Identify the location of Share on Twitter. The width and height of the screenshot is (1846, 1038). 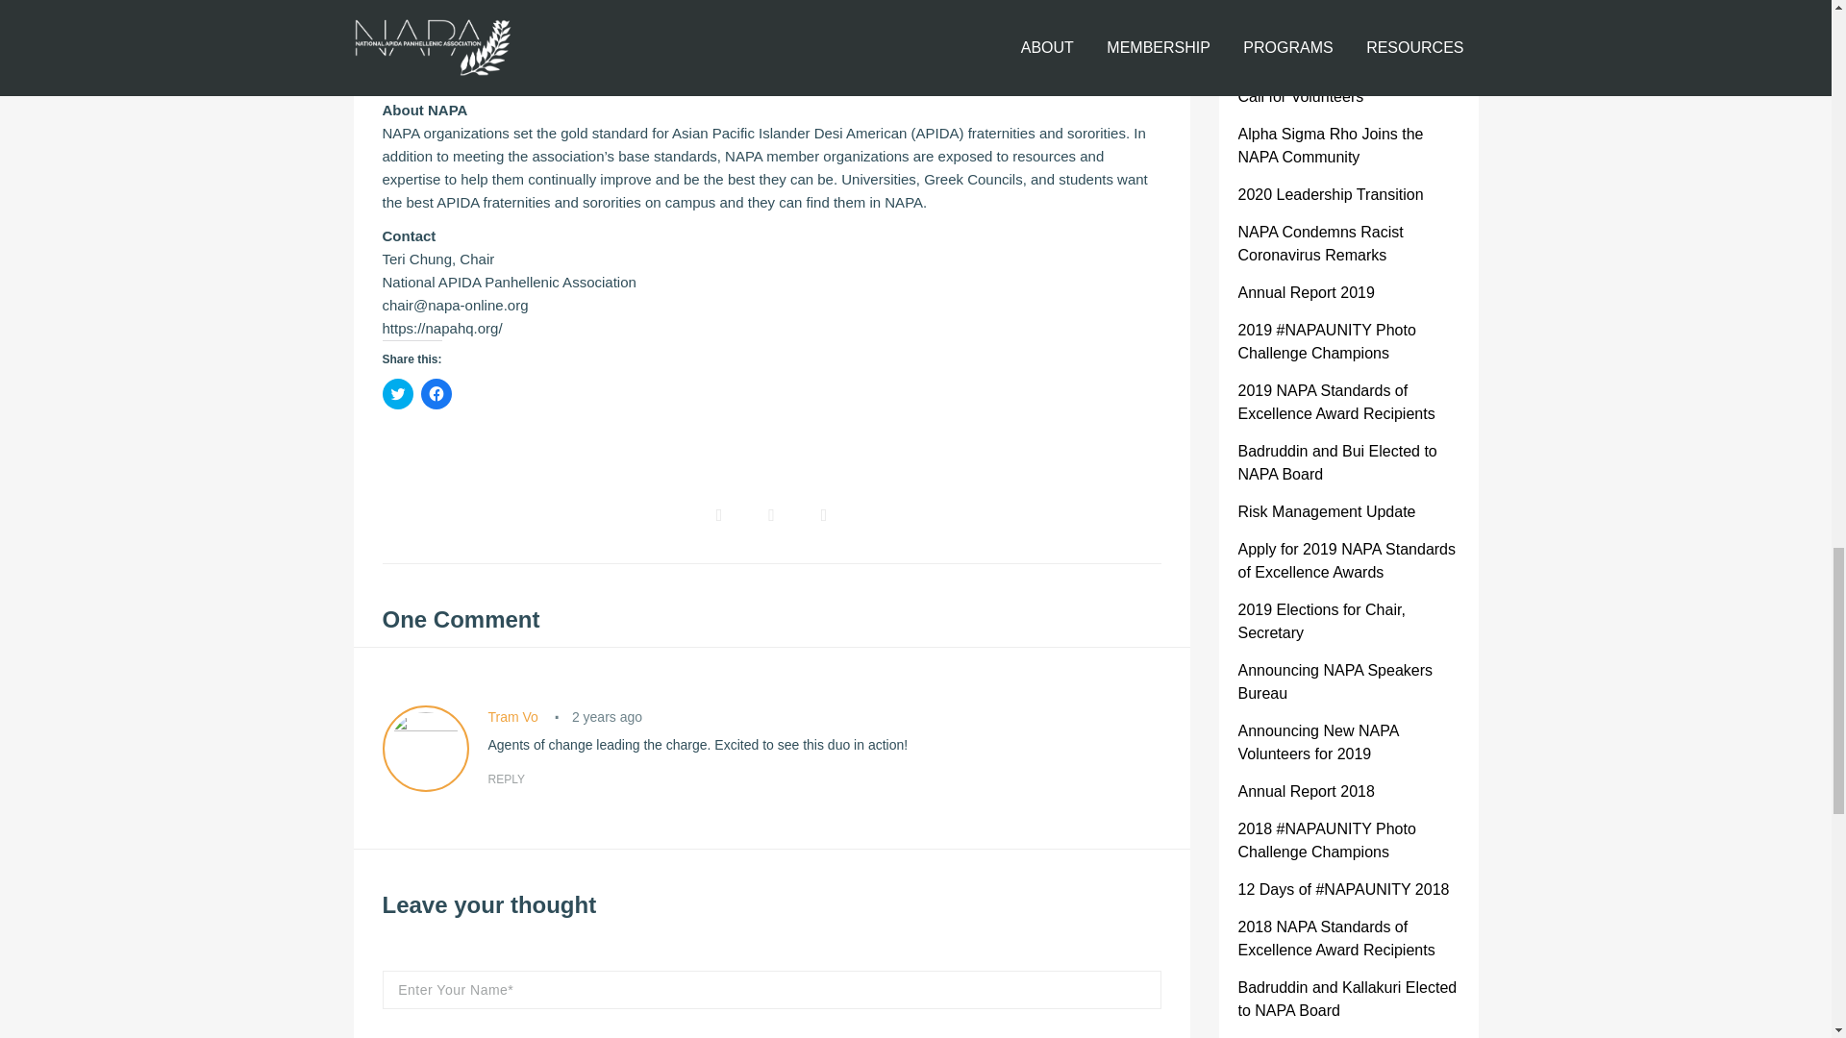
(770, 515).